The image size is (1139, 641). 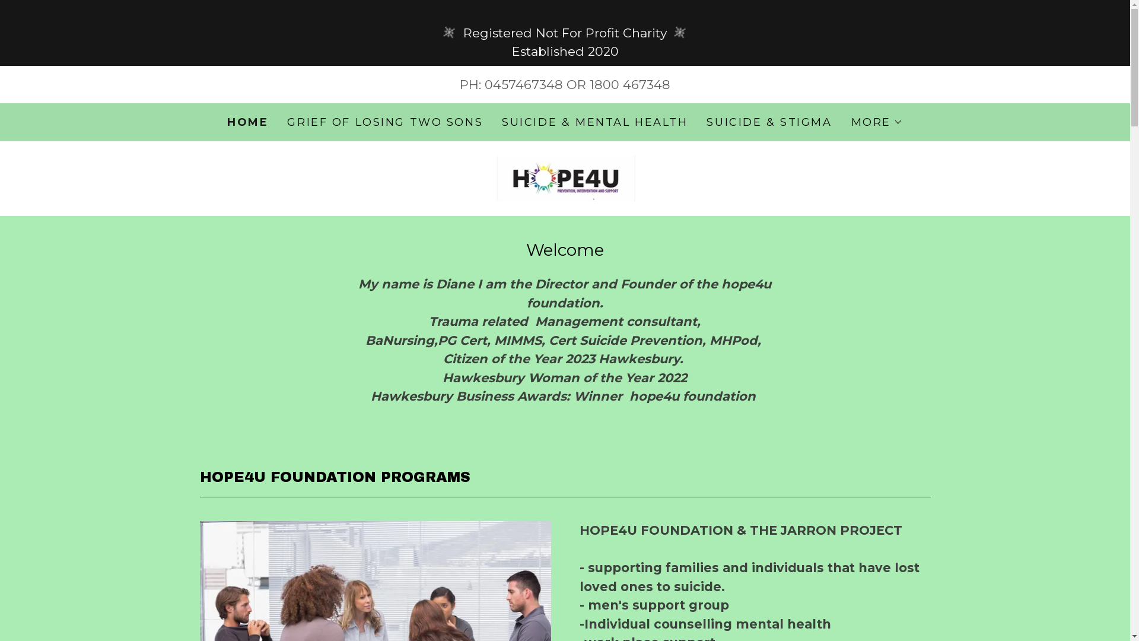 I want to click on MORE, so click(x=877, y=122).